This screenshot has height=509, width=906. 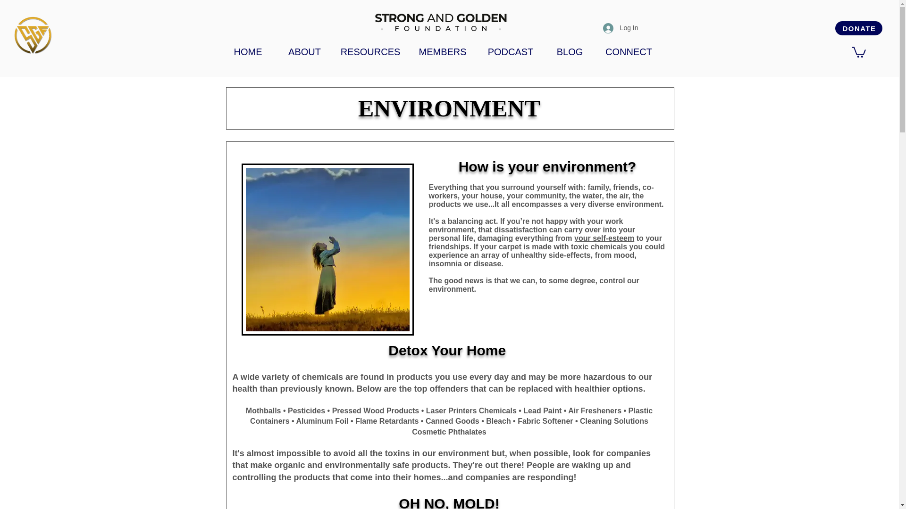 I want to click on DONATE, so click(x=859, y=28).